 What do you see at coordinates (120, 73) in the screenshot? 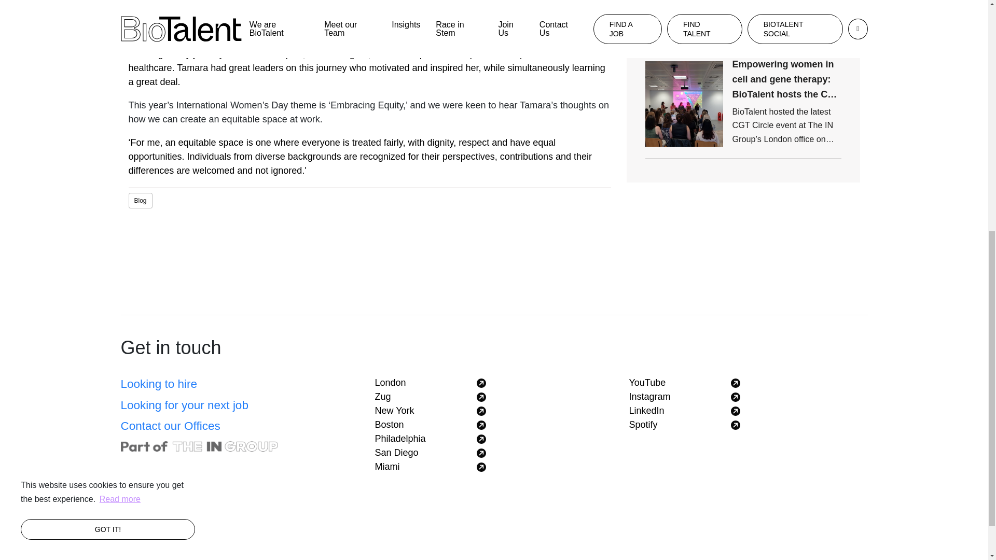
I see `Read more` at bounding box center [120, 73].